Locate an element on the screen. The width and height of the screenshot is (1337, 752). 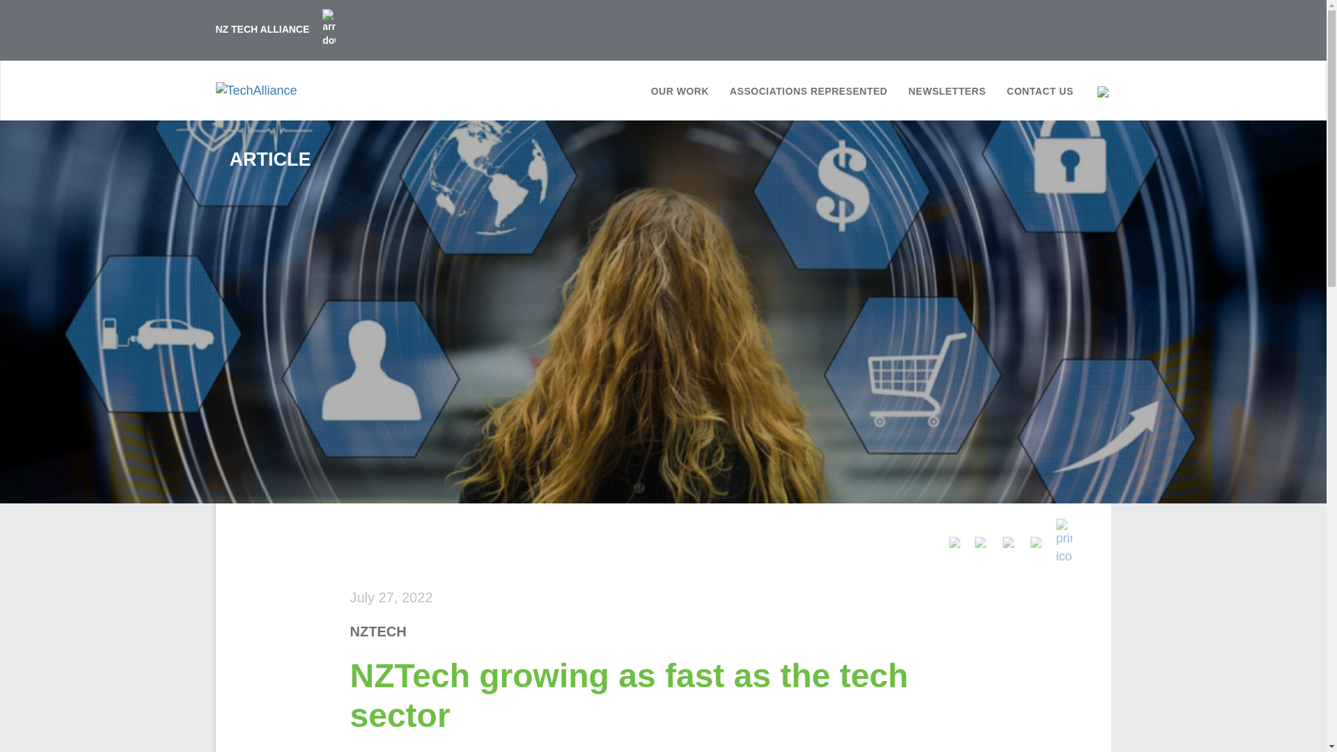
CONTACT US is located at coordinates (1040, 96).